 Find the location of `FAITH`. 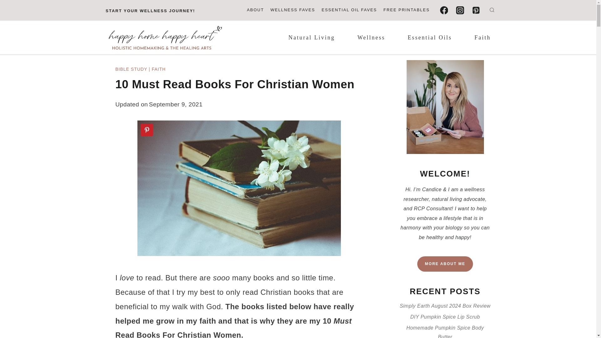

FAITH is located at coordinates (159, 69).